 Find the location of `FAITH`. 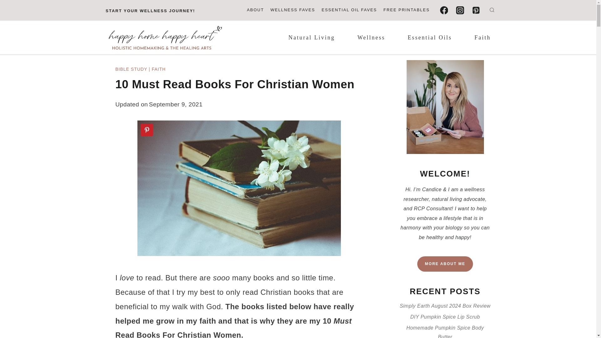

FAITH is located at coordinates (159, 69).